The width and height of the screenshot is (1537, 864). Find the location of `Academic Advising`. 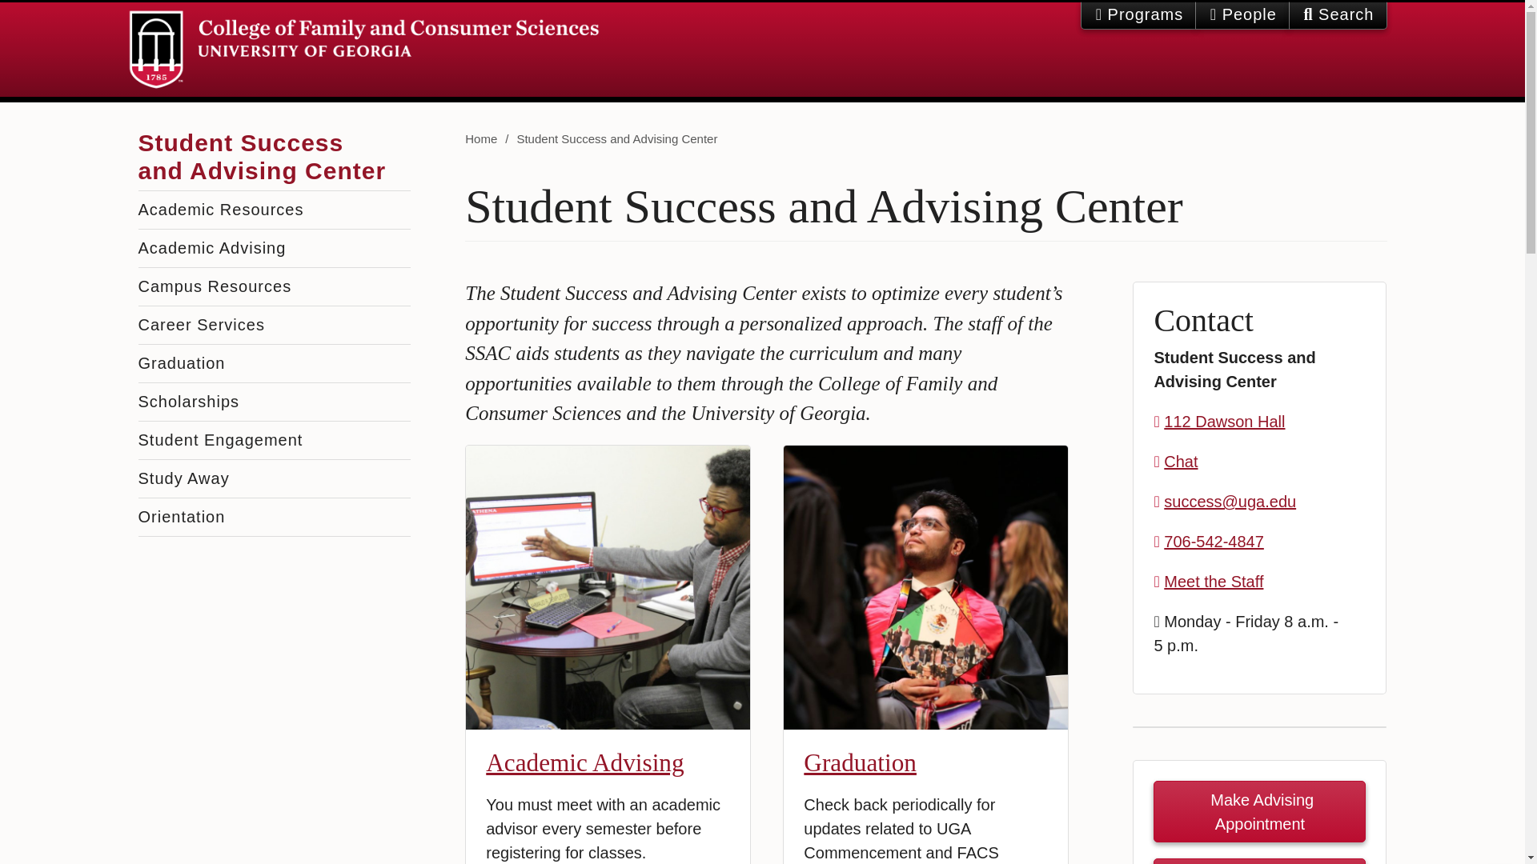

Academic Advising is located at coordinates (274, 248).